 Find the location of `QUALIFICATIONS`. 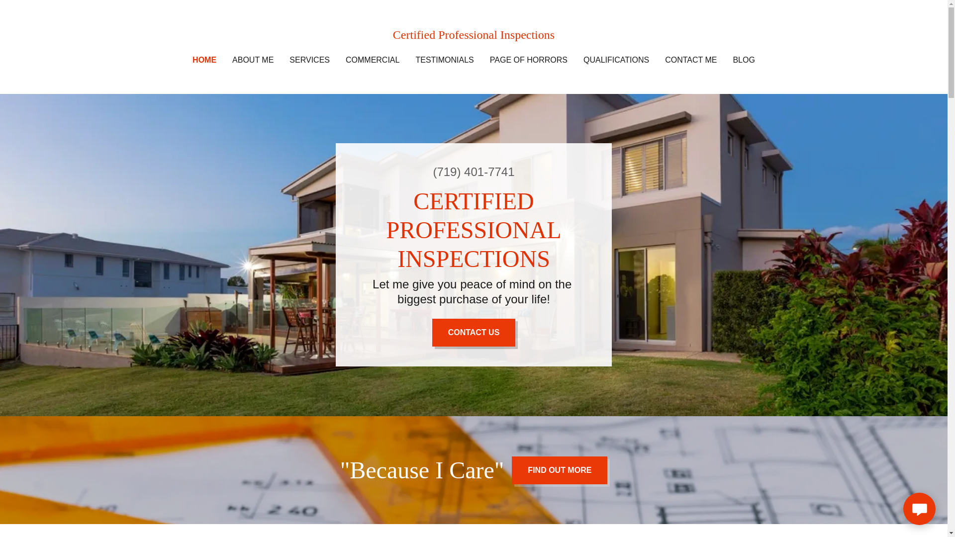

QUALIFICATIONS is located at coordinates (616, 60).